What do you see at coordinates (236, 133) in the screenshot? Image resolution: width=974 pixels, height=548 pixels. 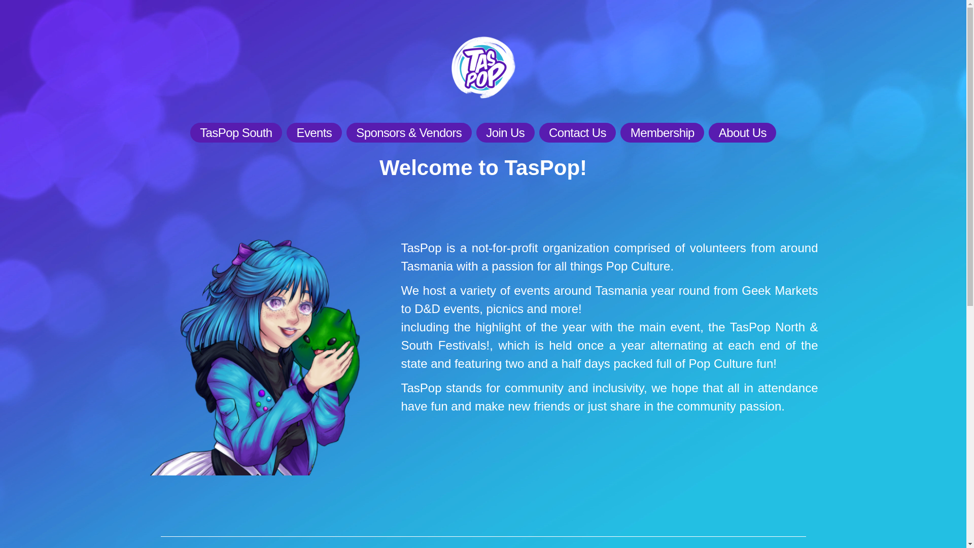 I see `TasPop South` at bounding box center [236, 133].